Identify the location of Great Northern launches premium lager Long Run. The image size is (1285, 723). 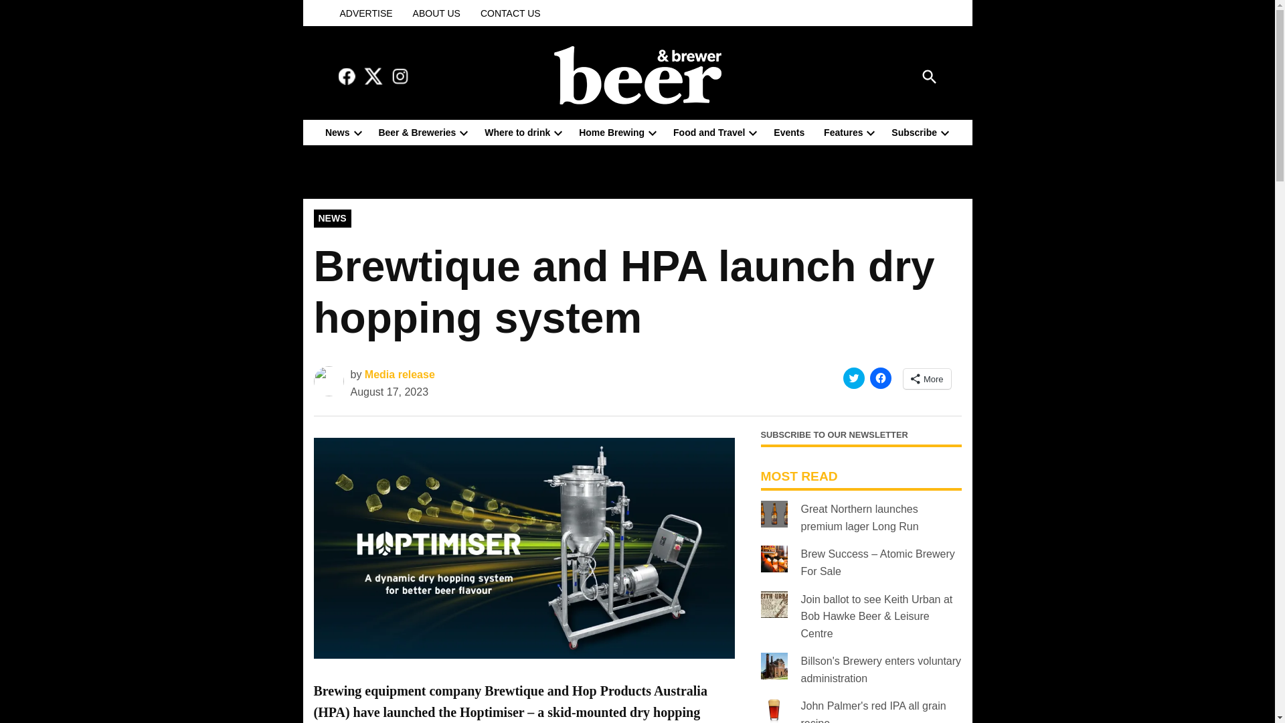
(859, 517).